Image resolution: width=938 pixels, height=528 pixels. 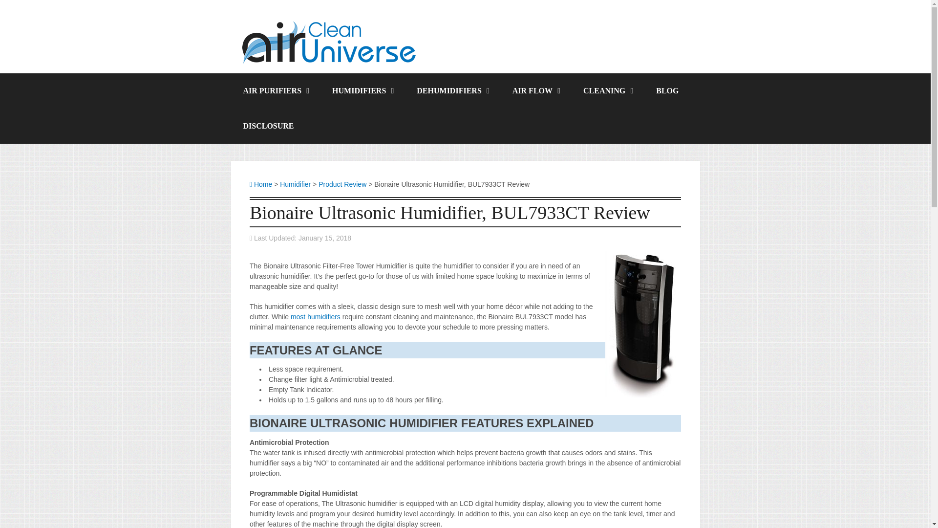 I want to click on CLEANING, so click(x=607, y=91).